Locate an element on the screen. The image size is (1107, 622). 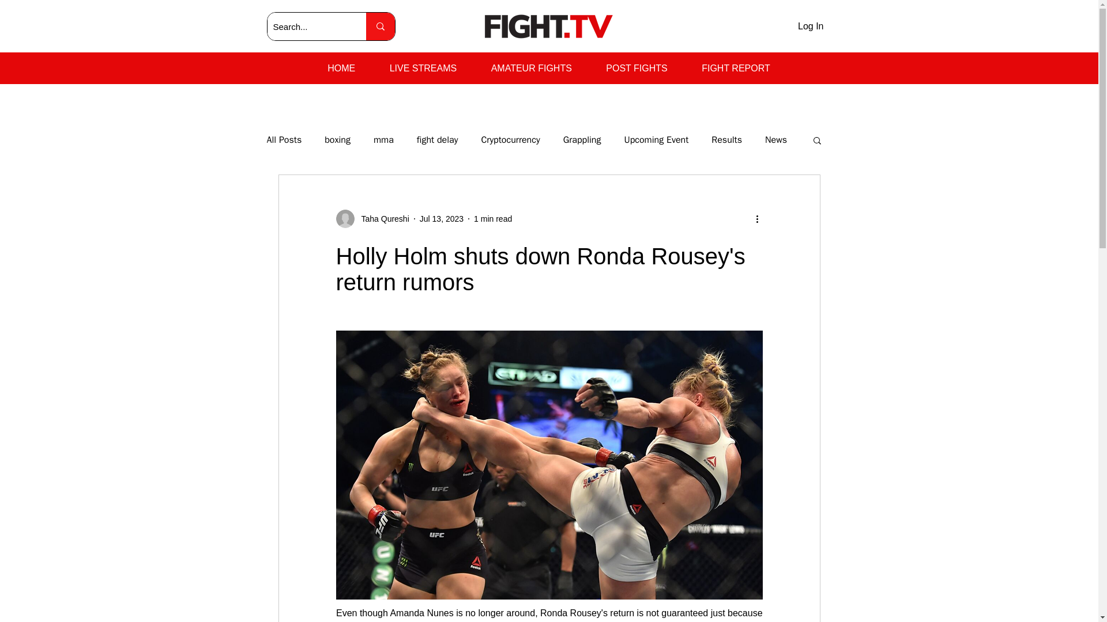
POST FIGHTS is located at coordinates (637, 69).